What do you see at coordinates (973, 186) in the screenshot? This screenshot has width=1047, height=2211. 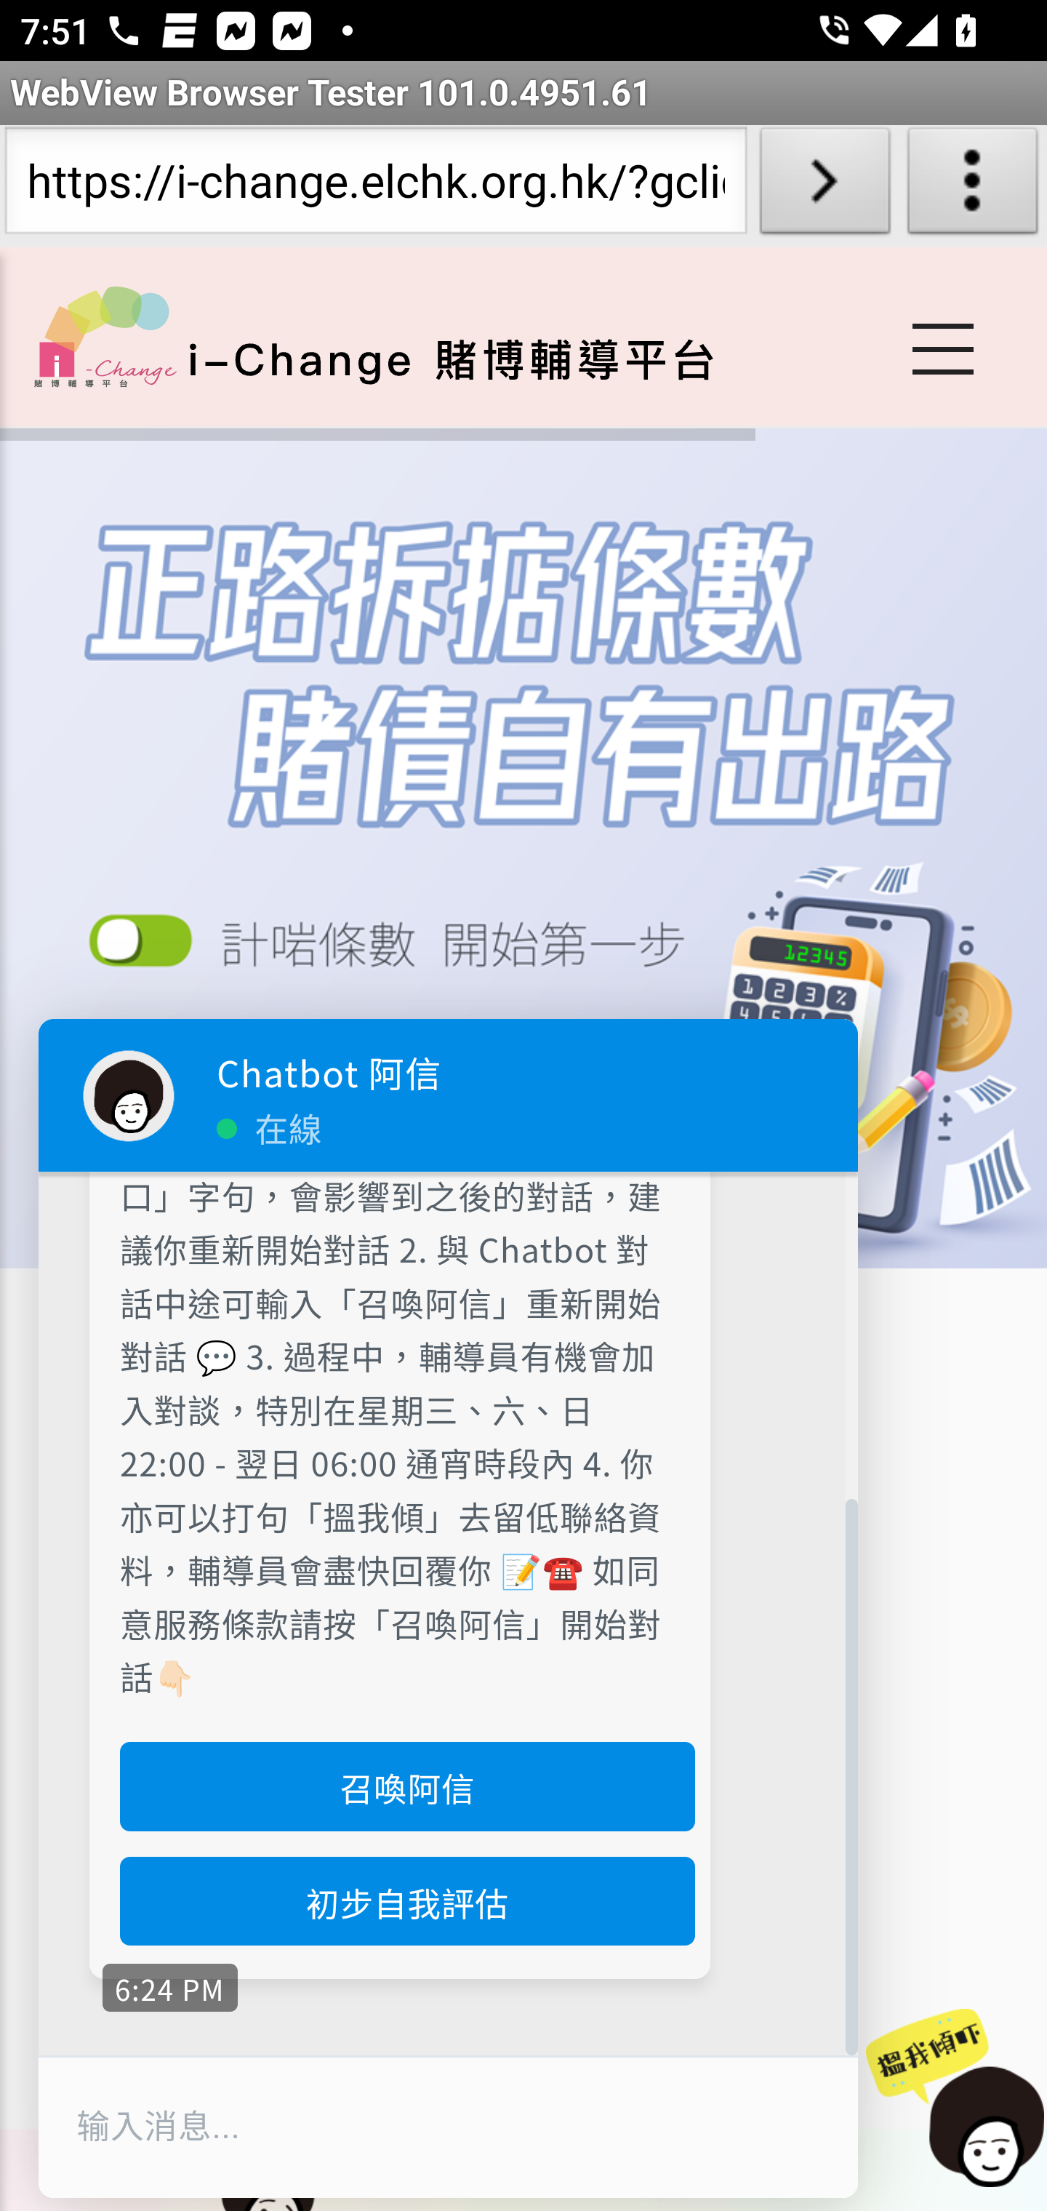 I see `About WebView` at bounding box center [973, 186].